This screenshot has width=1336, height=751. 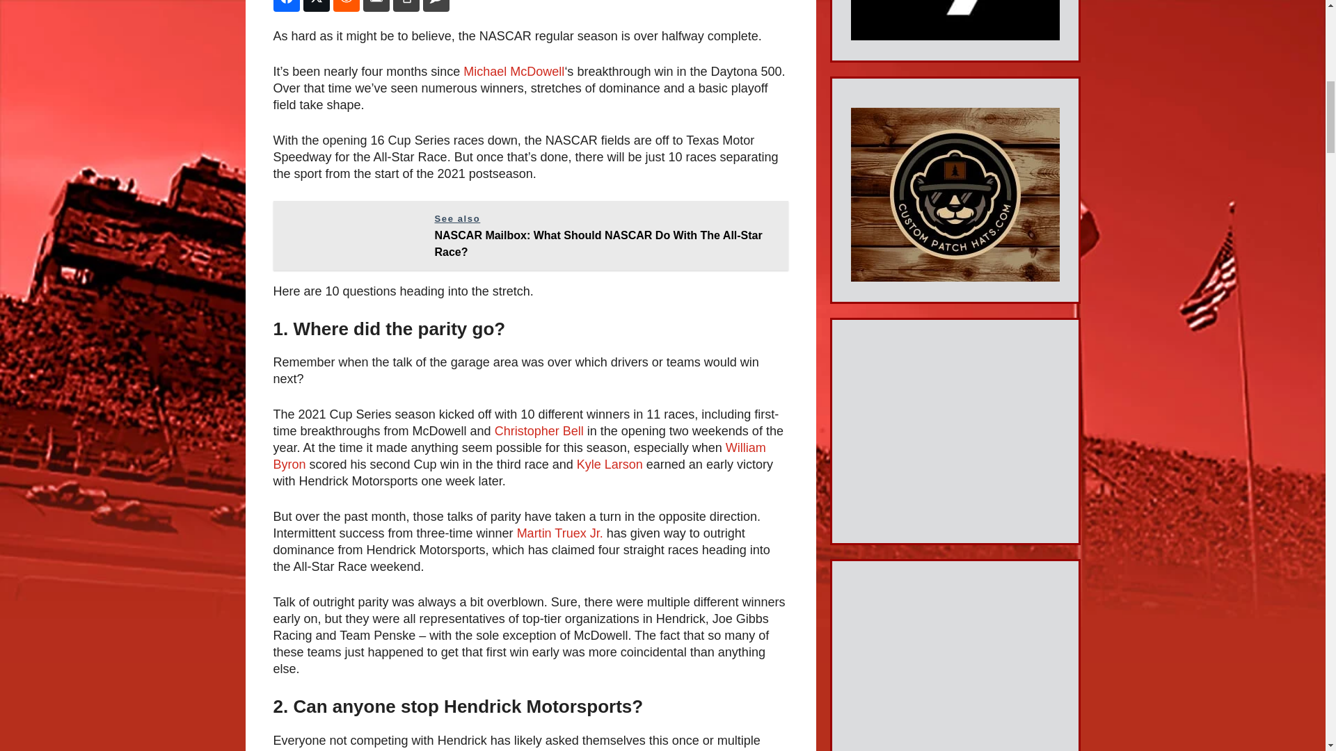 I want to click on Michael McDowell, so click(x=514, y=71).